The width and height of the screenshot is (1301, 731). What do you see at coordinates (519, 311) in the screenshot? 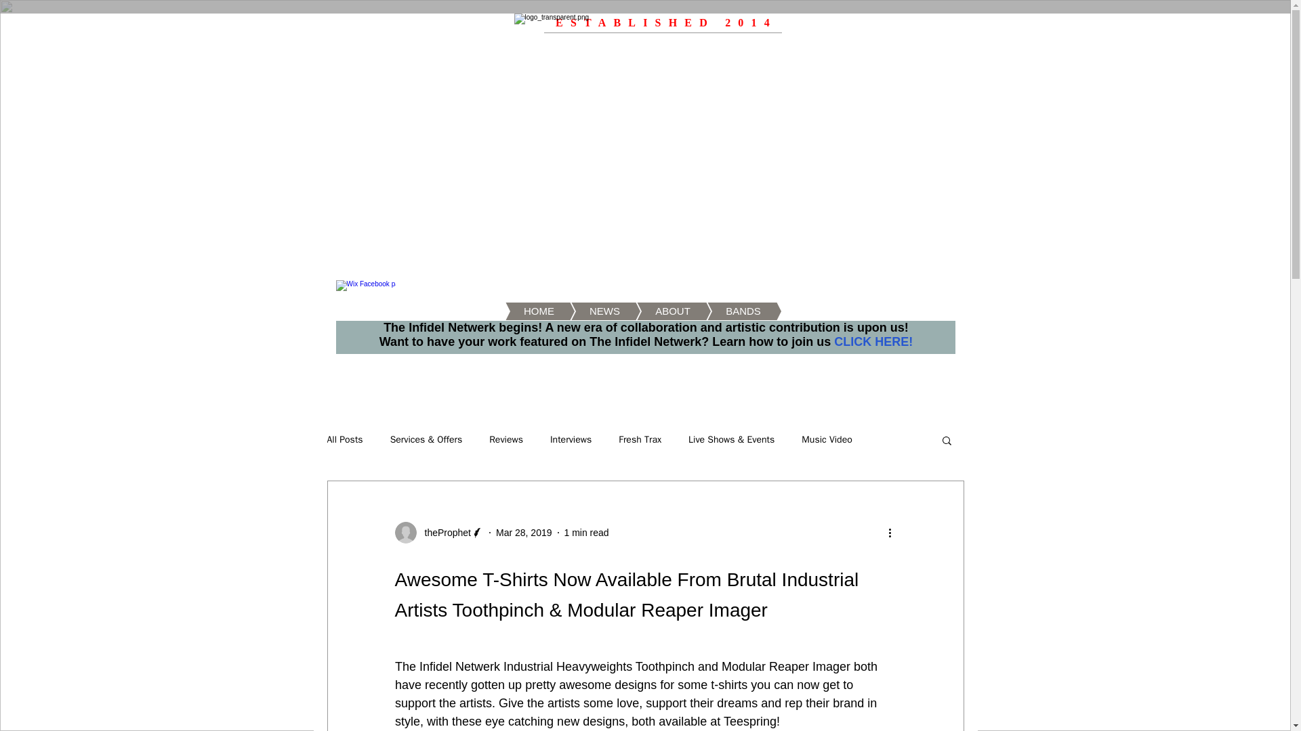
I see `HOME` at bounding box center [519, 311].